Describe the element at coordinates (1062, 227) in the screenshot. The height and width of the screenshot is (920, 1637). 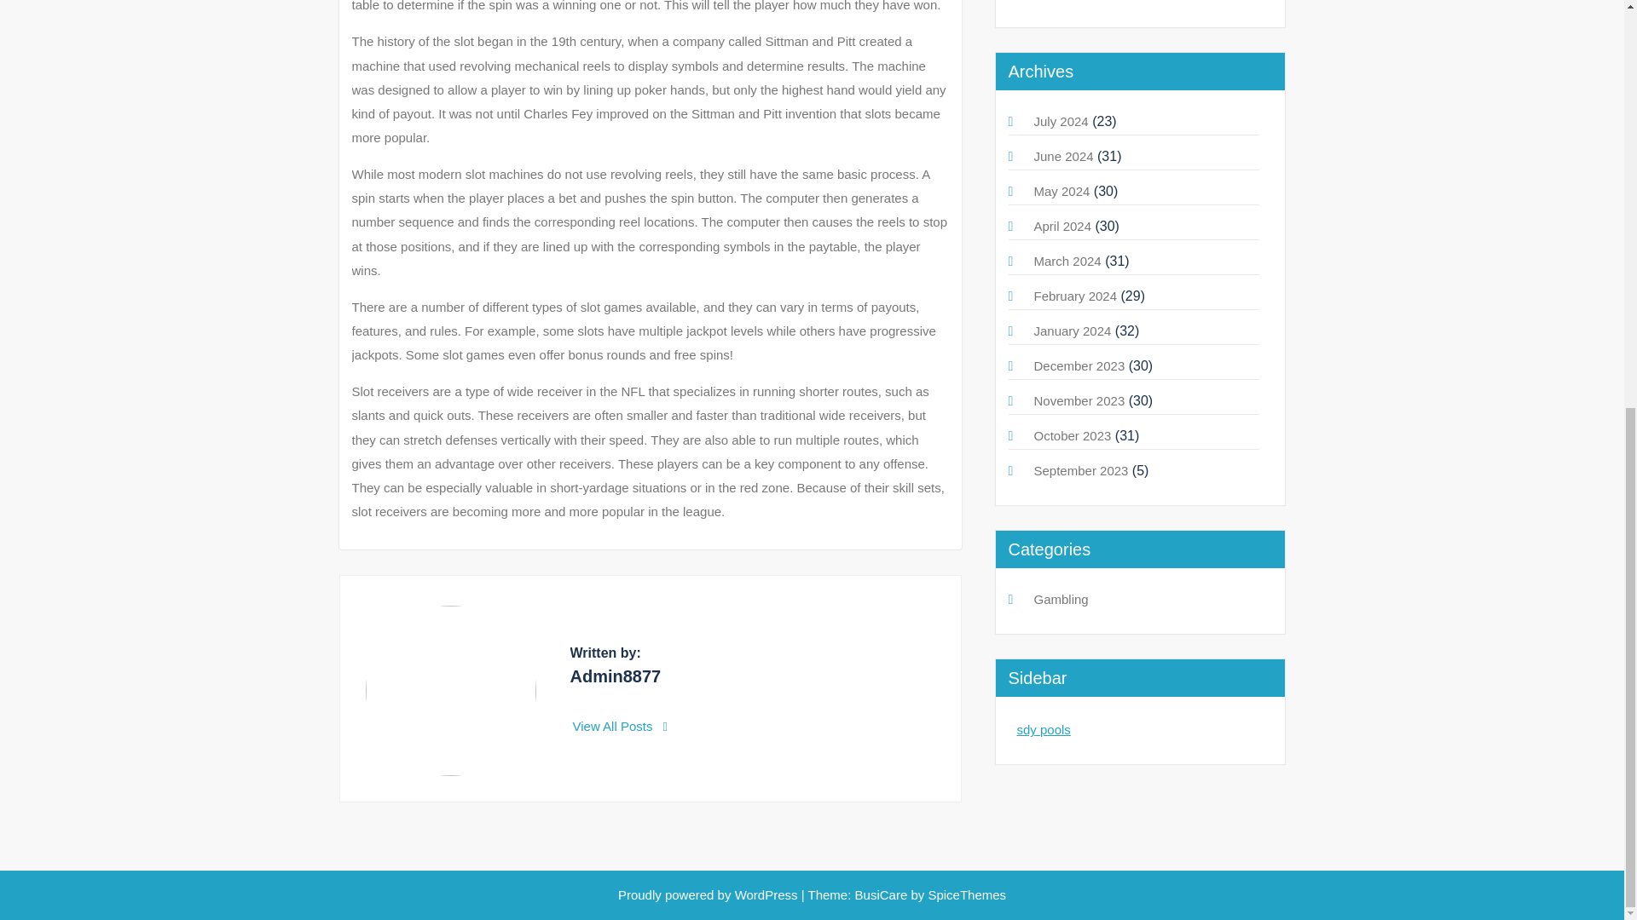
I see `April 2024` at that location.